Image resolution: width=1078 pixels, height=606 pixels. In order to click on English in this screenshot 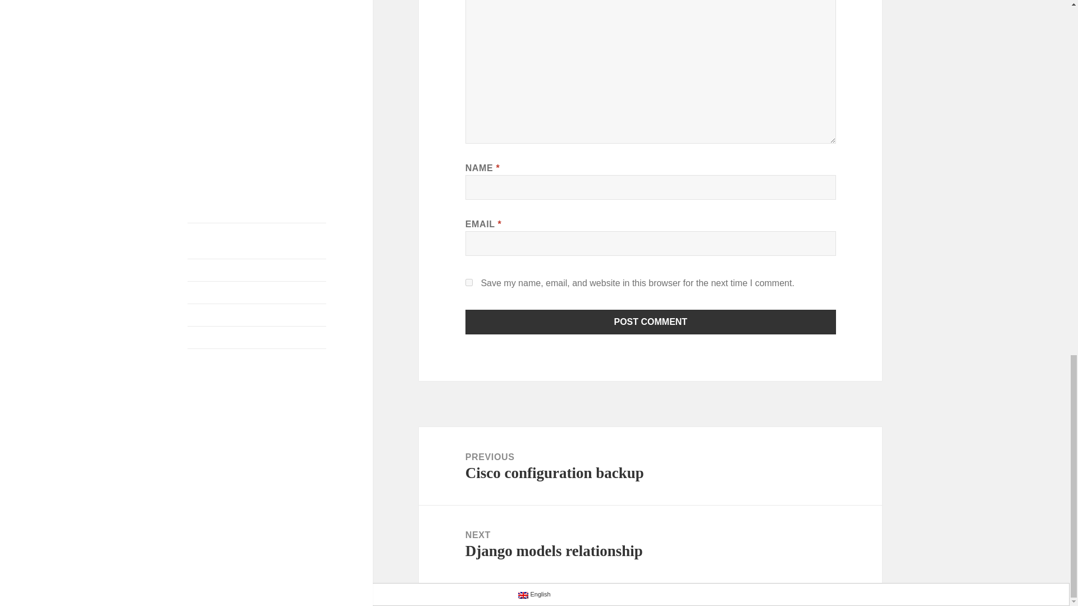, I will do `click(650, 544)`.